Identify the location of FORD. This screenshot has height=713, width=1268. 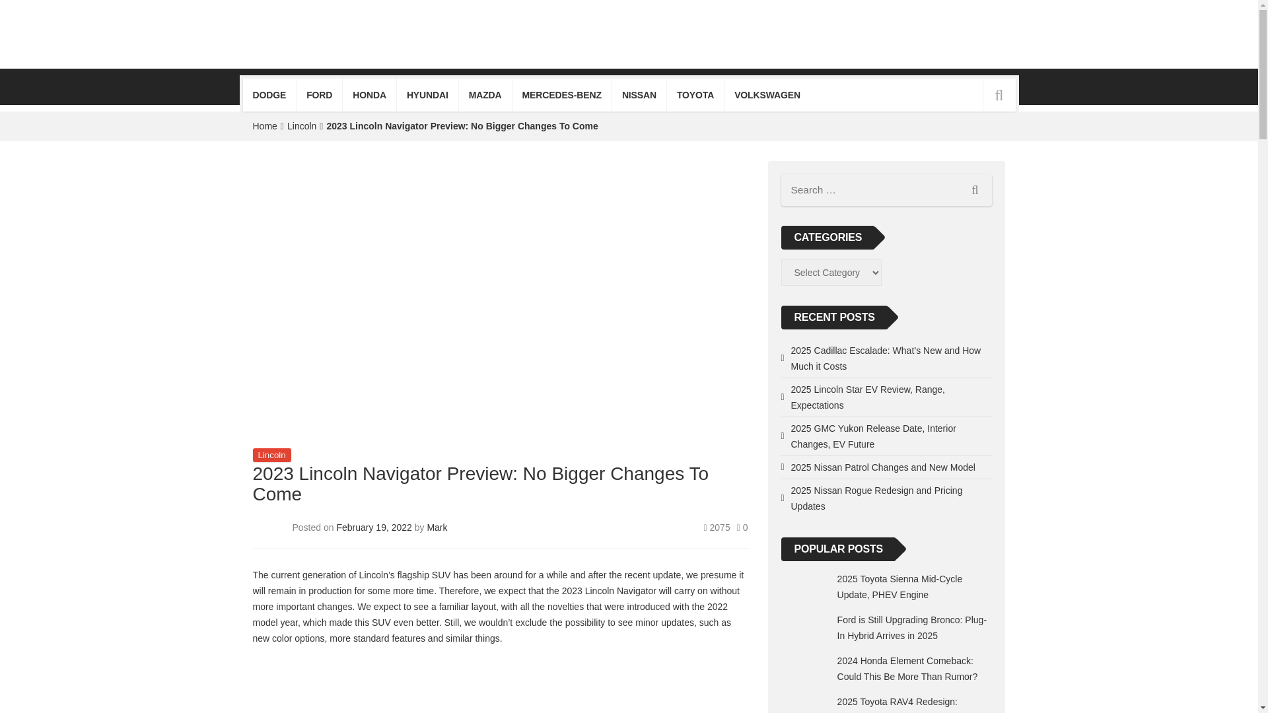
(320, 94).